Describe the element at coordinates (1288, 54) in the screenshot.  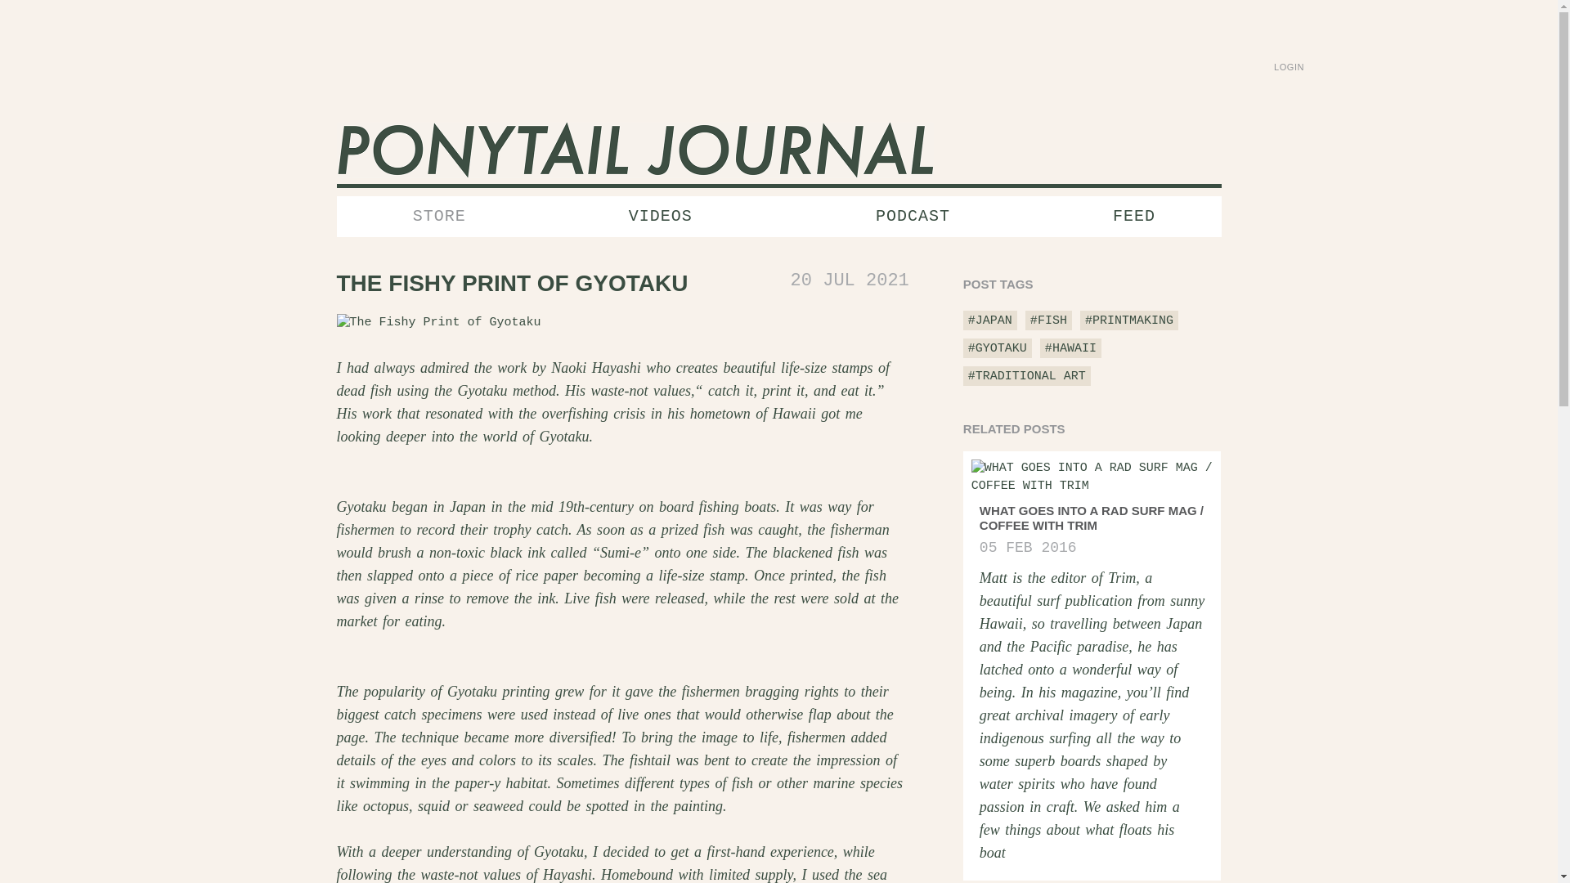
I see `LOGIN` at that location.